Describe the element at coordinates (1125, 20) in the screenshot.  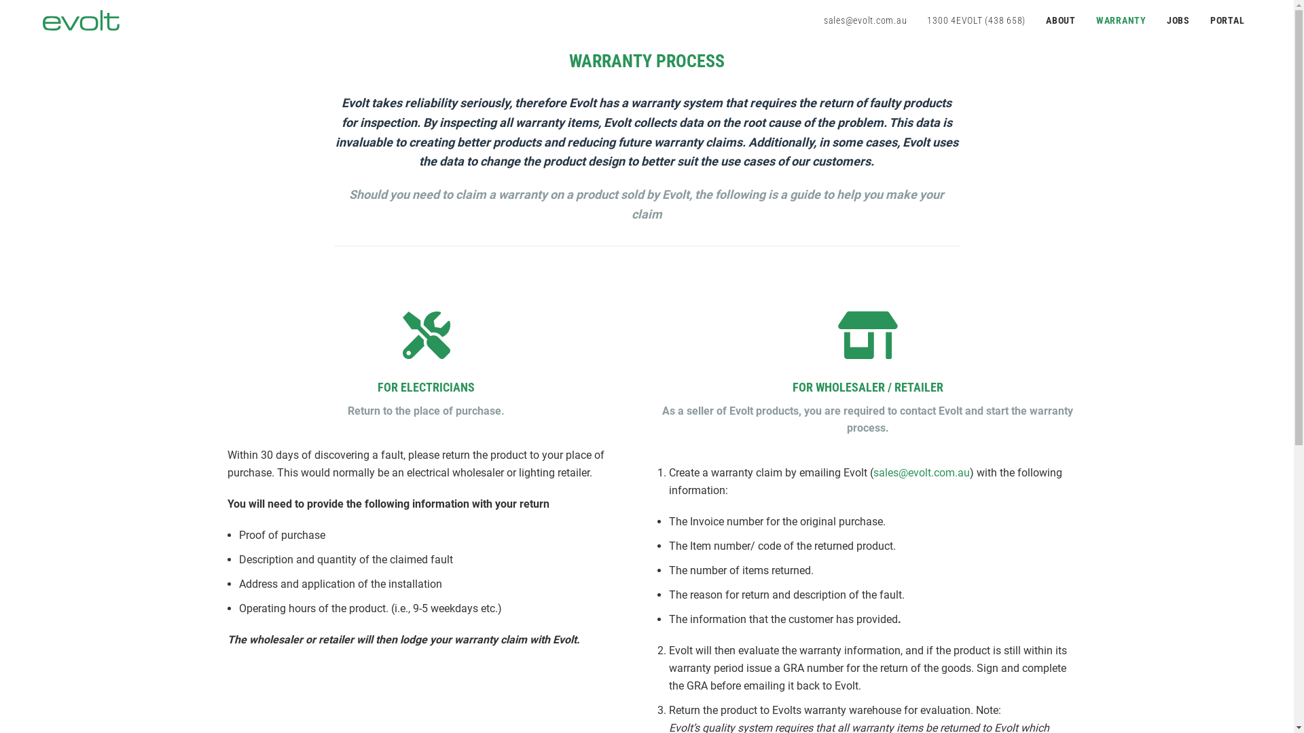
I see `WARRANTY` at that location.